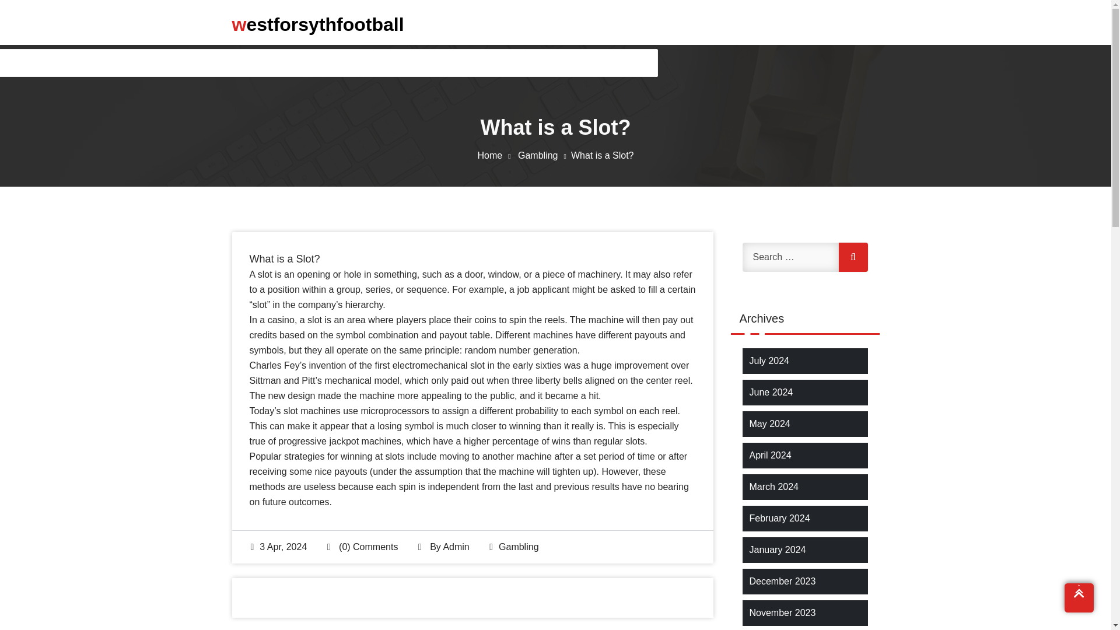 This screenshot has height=630, width=1120. I want to click on May 2024, so click(769, 423).